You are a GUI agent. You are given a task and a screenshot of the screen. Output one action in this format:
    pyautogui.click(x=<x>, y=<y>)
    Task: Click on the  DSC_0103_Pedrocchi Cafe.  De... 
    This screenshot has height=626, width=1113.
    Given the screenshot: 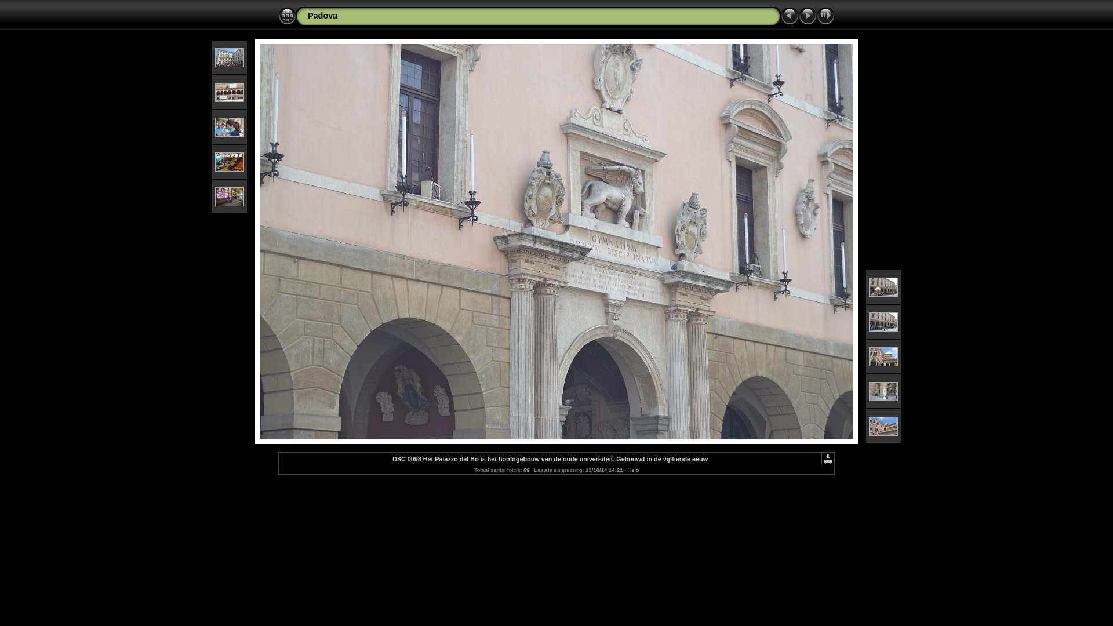 What is the action you would take?
    pyautogui.click(x=883, y=425)
    